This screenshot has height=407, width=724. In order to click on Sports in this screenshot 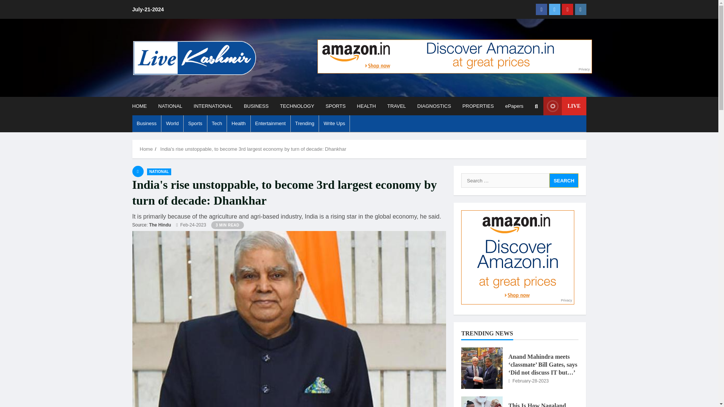, I will do `click(195, 123)`.